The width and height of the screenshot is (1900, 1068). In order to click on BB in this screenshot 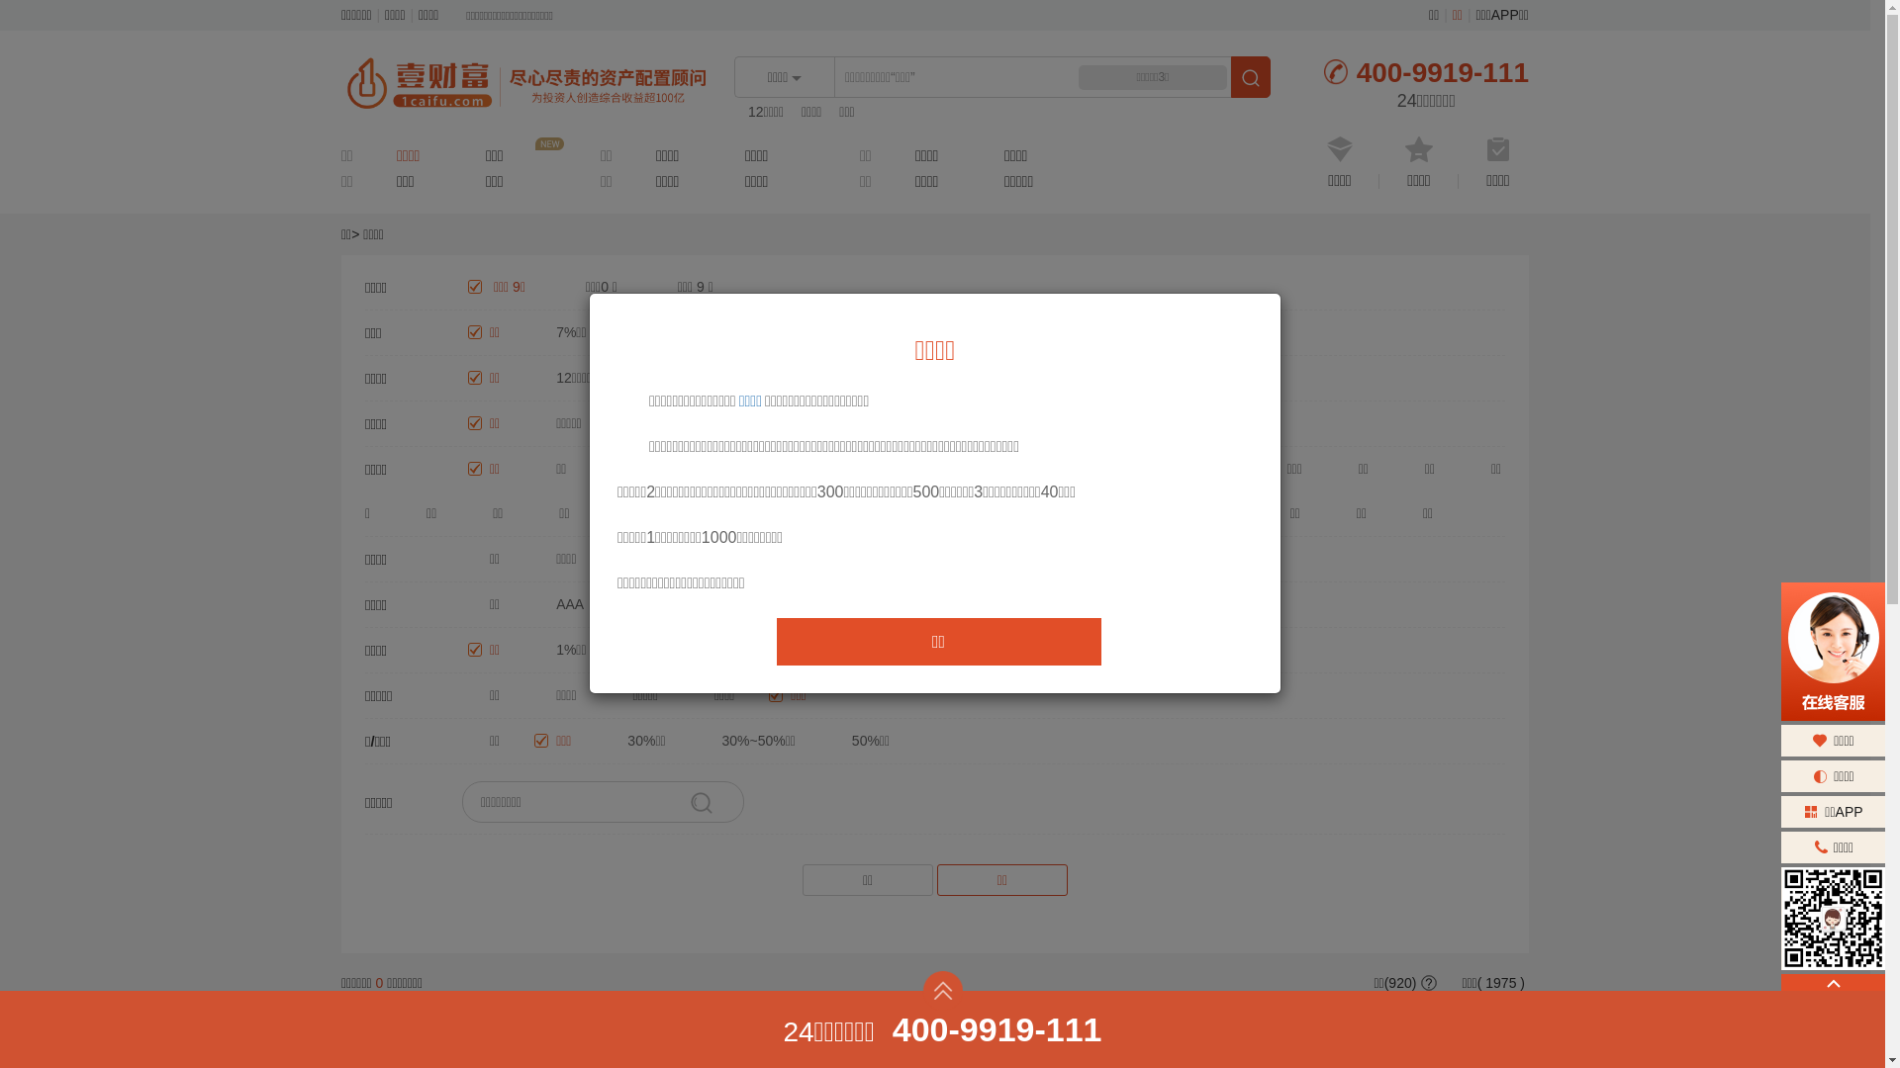, I will do `click(865, 604)`.